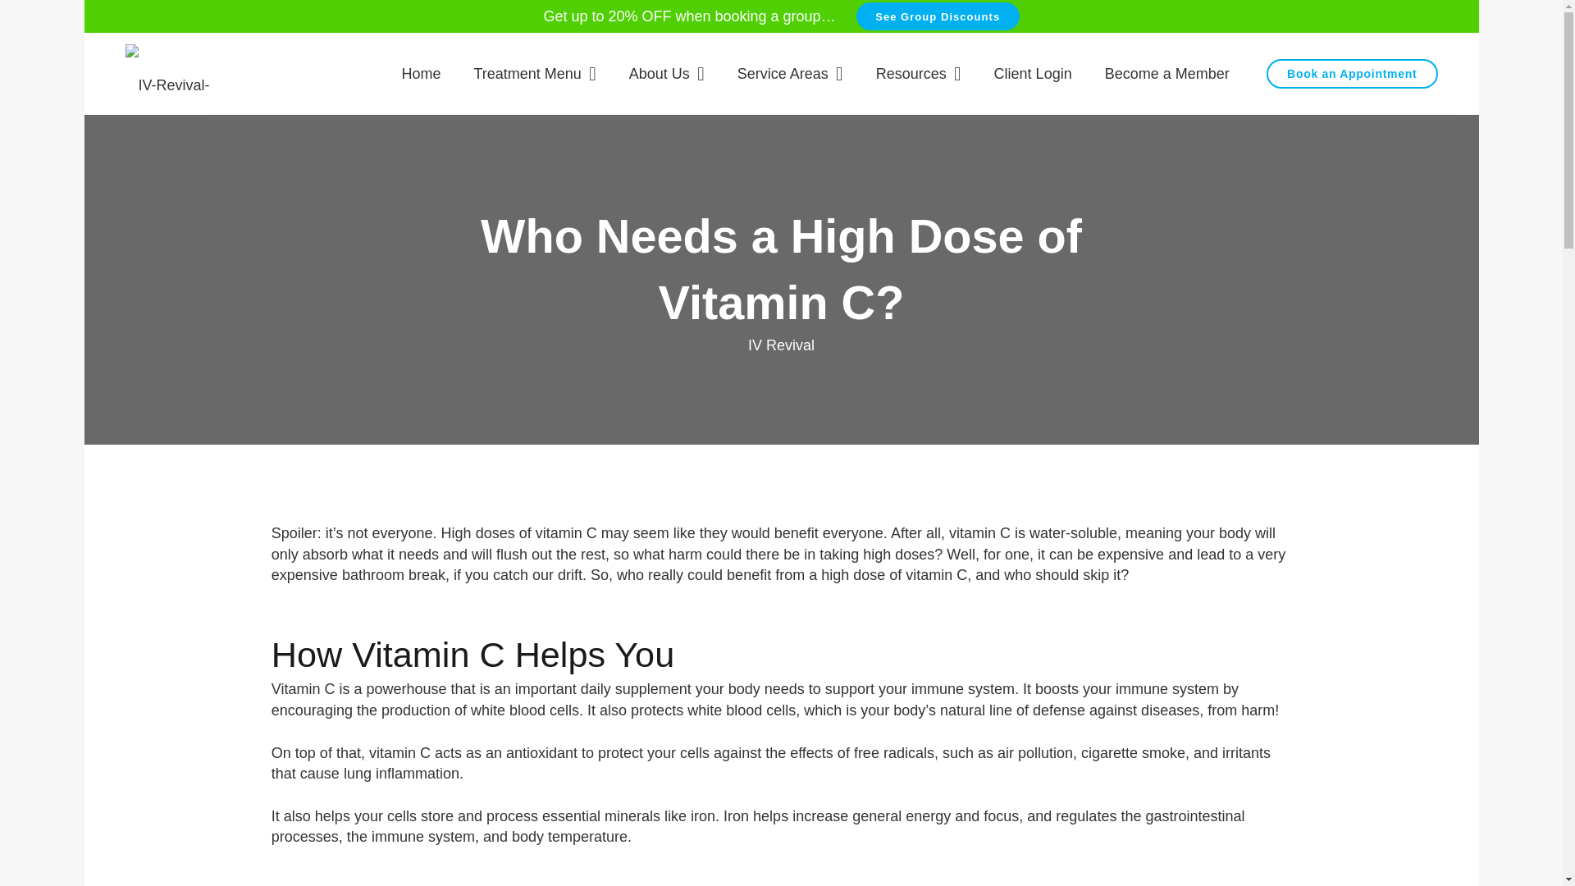  What do you see at coordinates (1033, 74) in the screenshot?
I see `Client Login` at bounding box center [1033, 74].